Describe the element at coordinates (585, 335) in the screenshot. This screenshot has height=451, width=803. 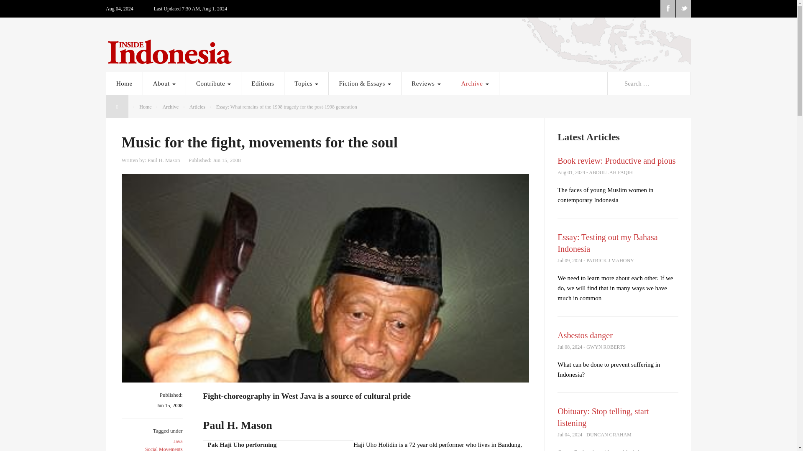
I see `Asbestos danger` at that location.